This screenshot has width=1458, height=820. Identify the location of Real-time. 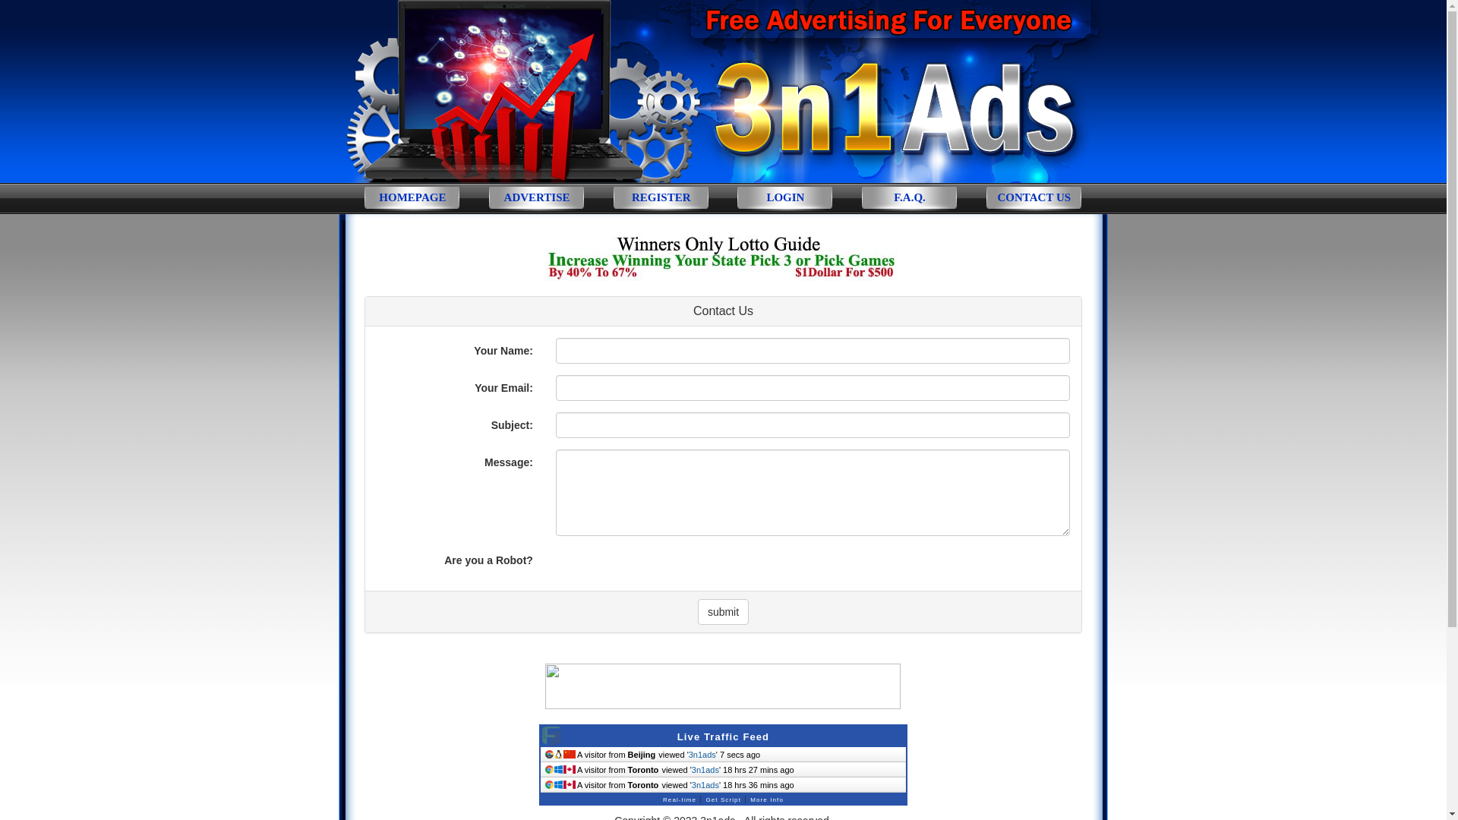
(680, 797).